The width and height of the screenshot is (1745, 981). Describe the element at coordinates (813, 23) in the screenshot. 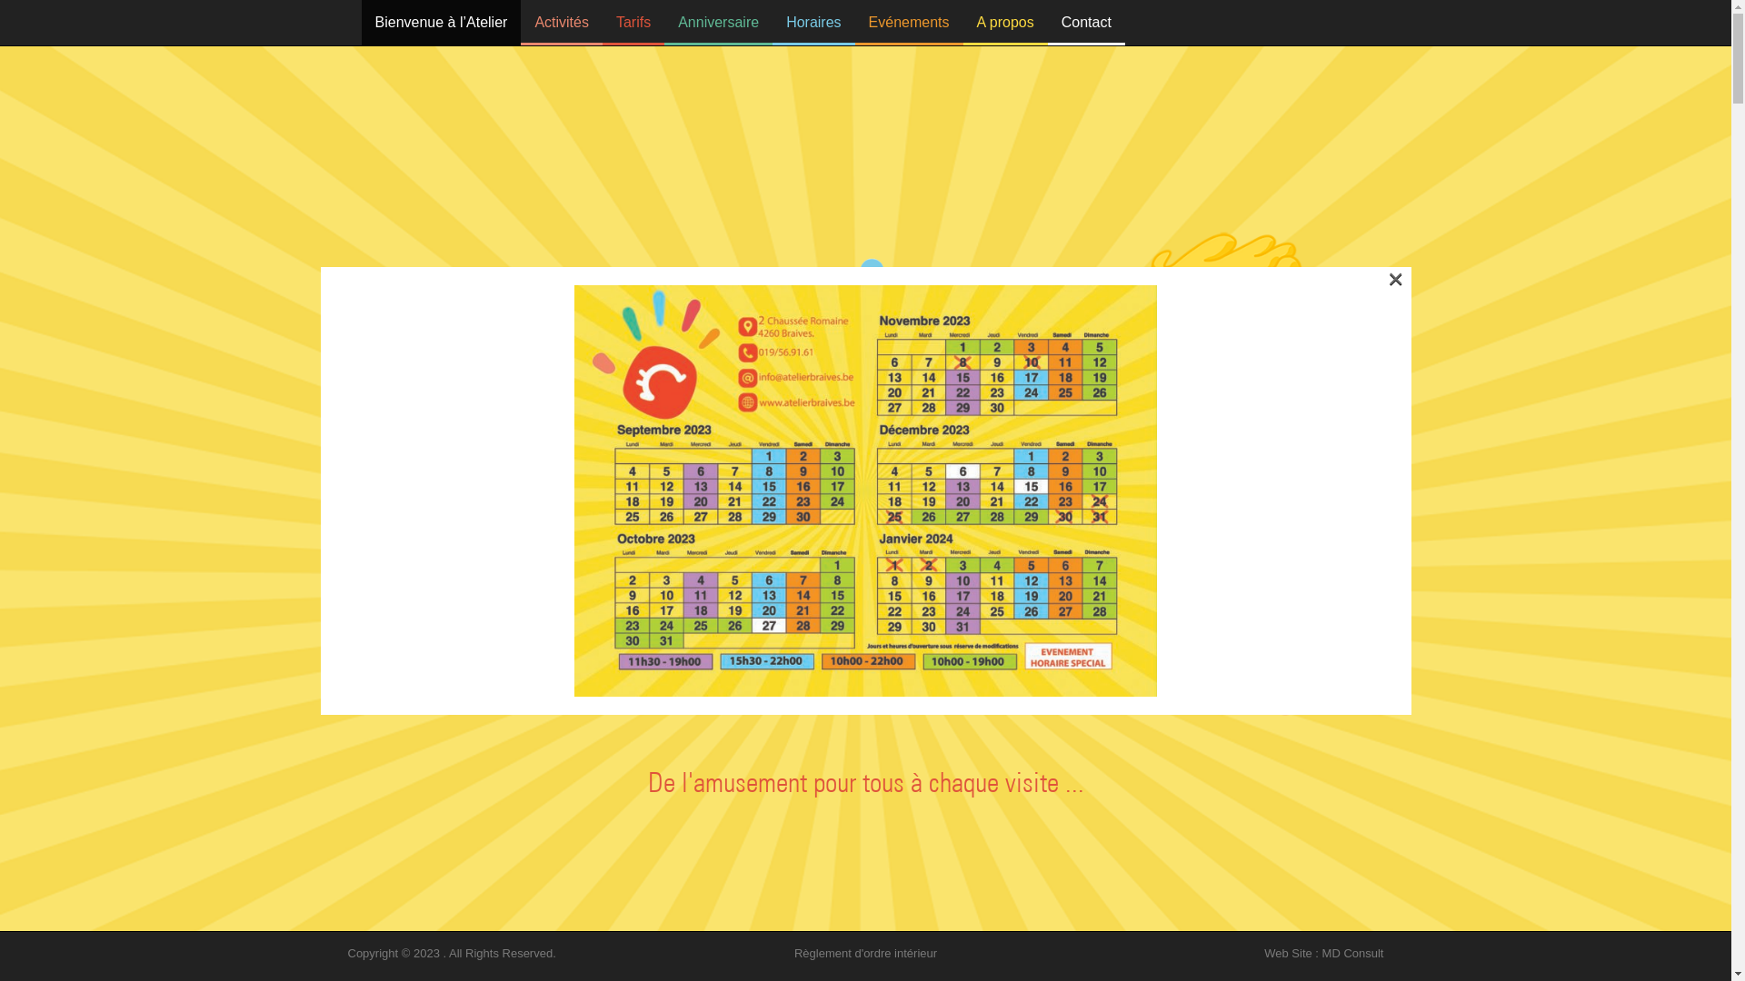

I see `Horaires` at that location.